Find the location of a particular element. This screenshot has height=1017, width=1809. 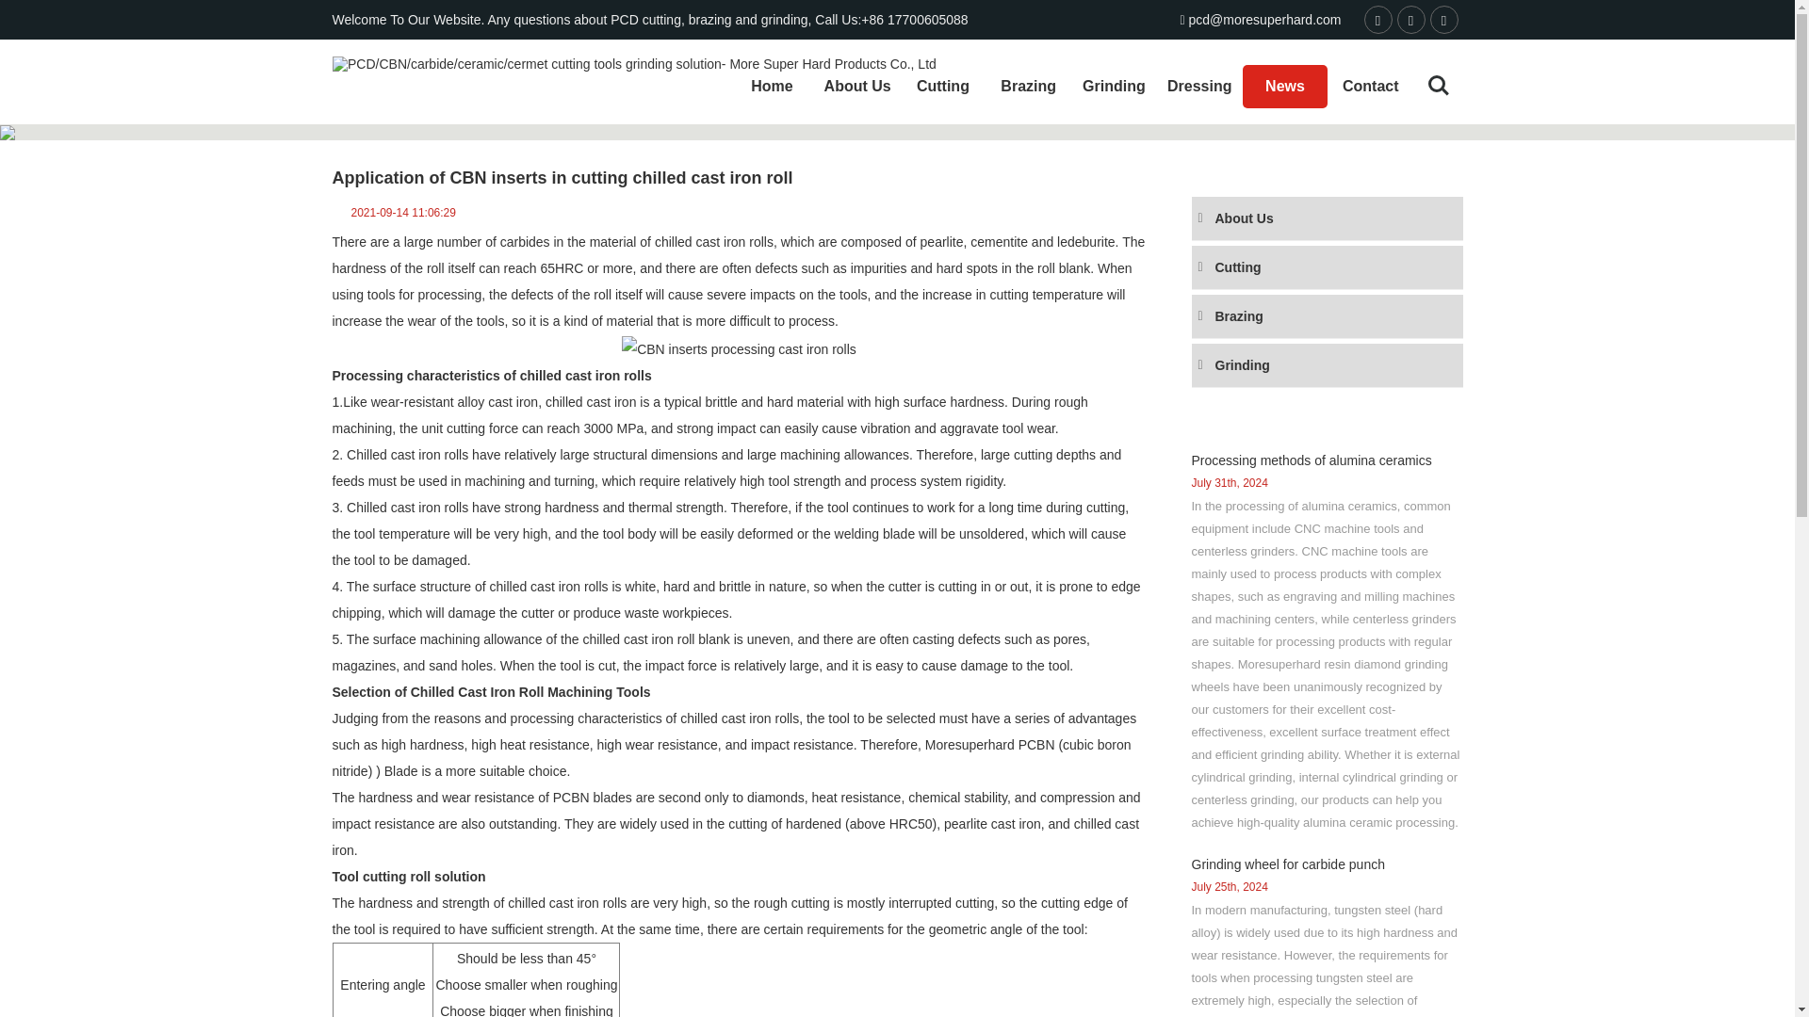

pcd grinding is located at coordinates (739, 347).